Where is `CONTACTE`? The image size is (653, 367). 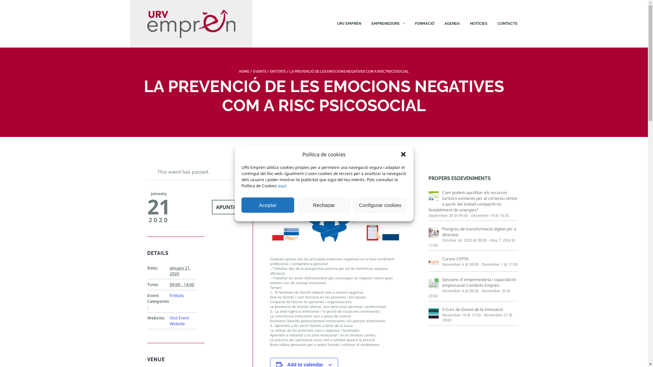
CONTACTE is located at coordinates (505, 24).